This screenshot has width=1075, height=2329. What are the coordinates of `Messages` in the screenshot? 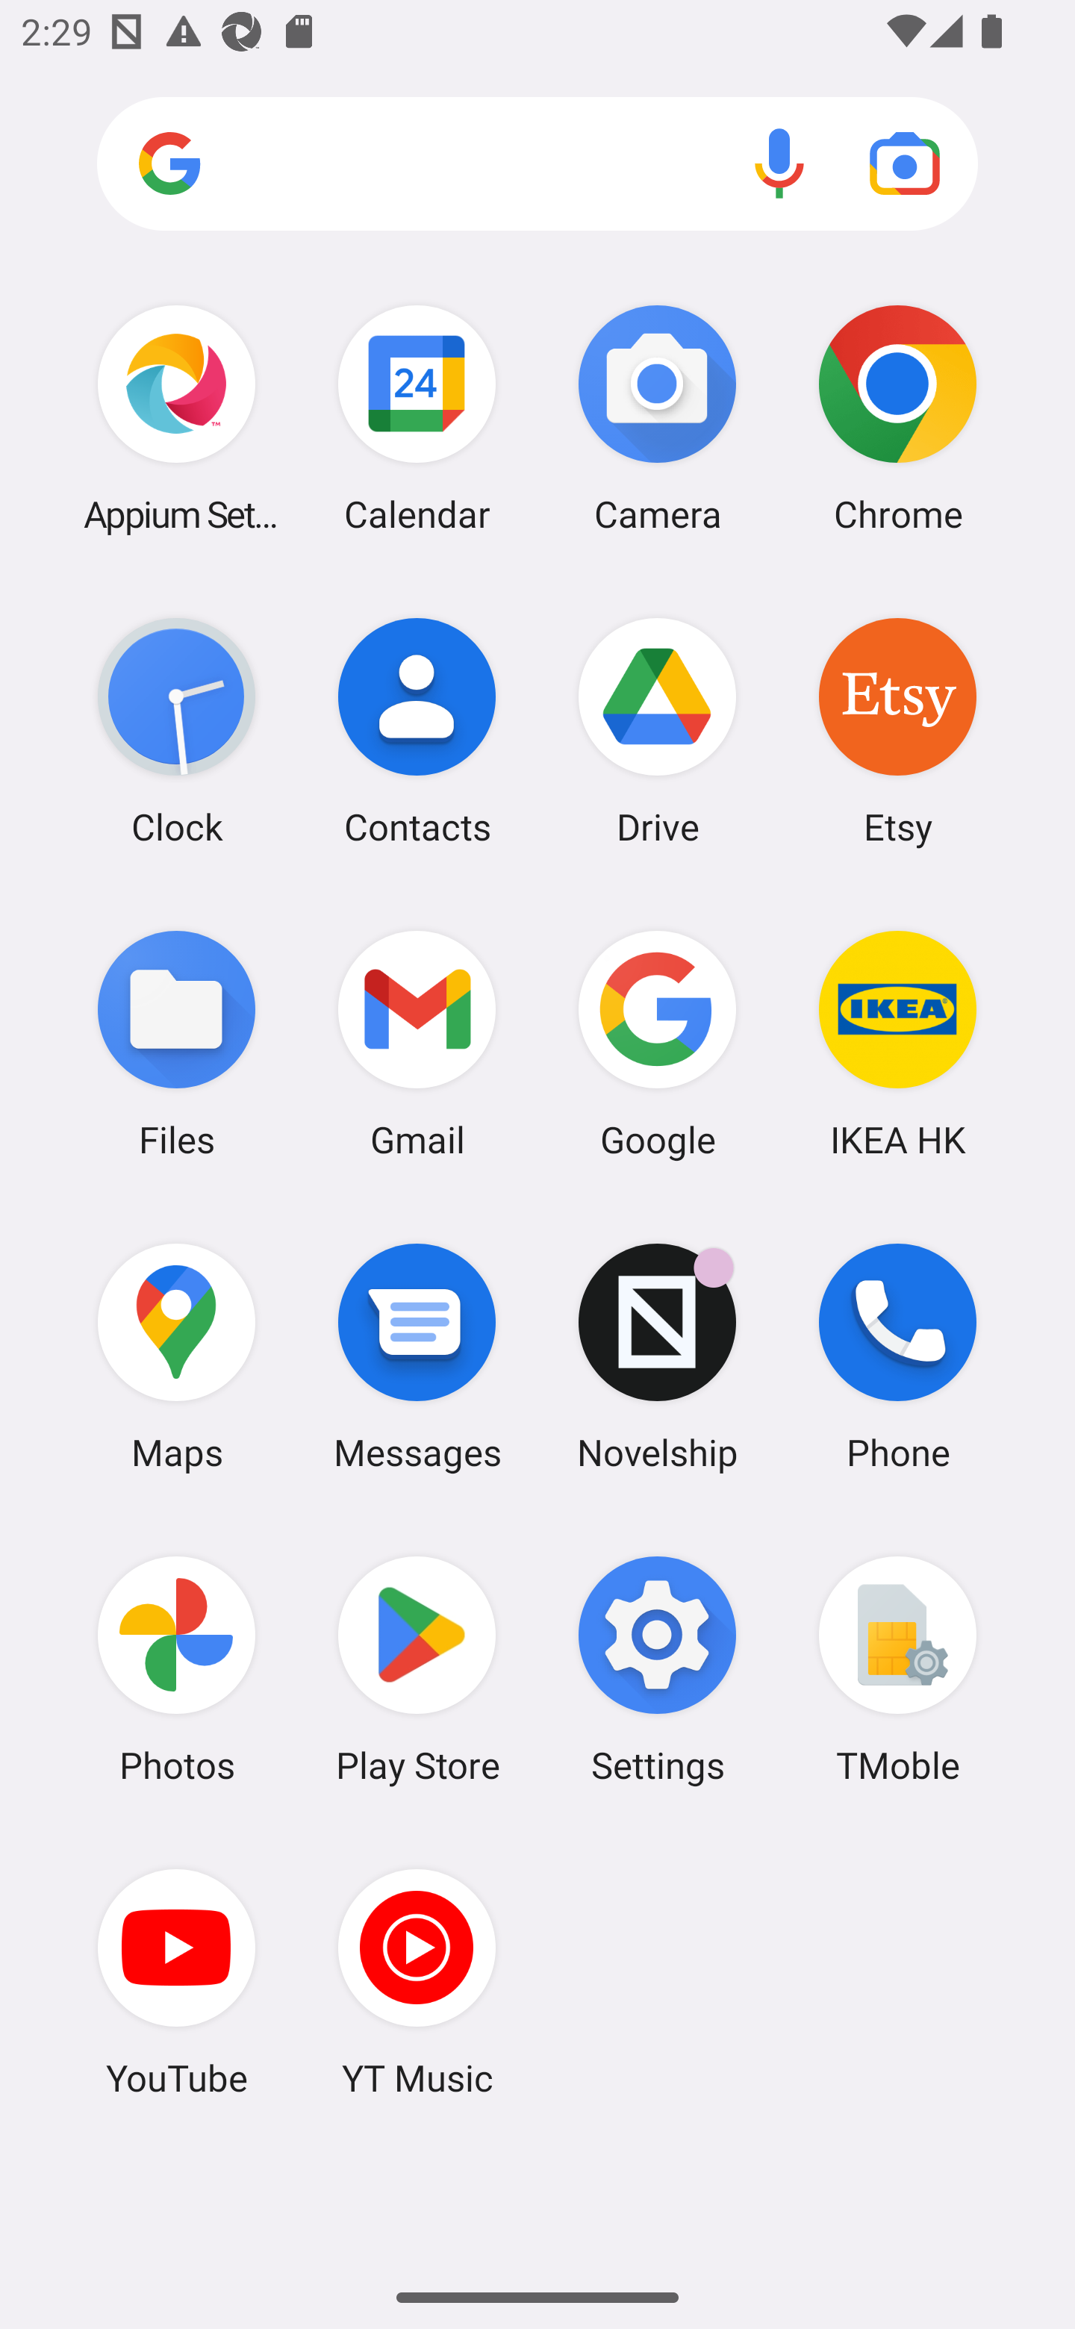 It's located at (417, 1356).